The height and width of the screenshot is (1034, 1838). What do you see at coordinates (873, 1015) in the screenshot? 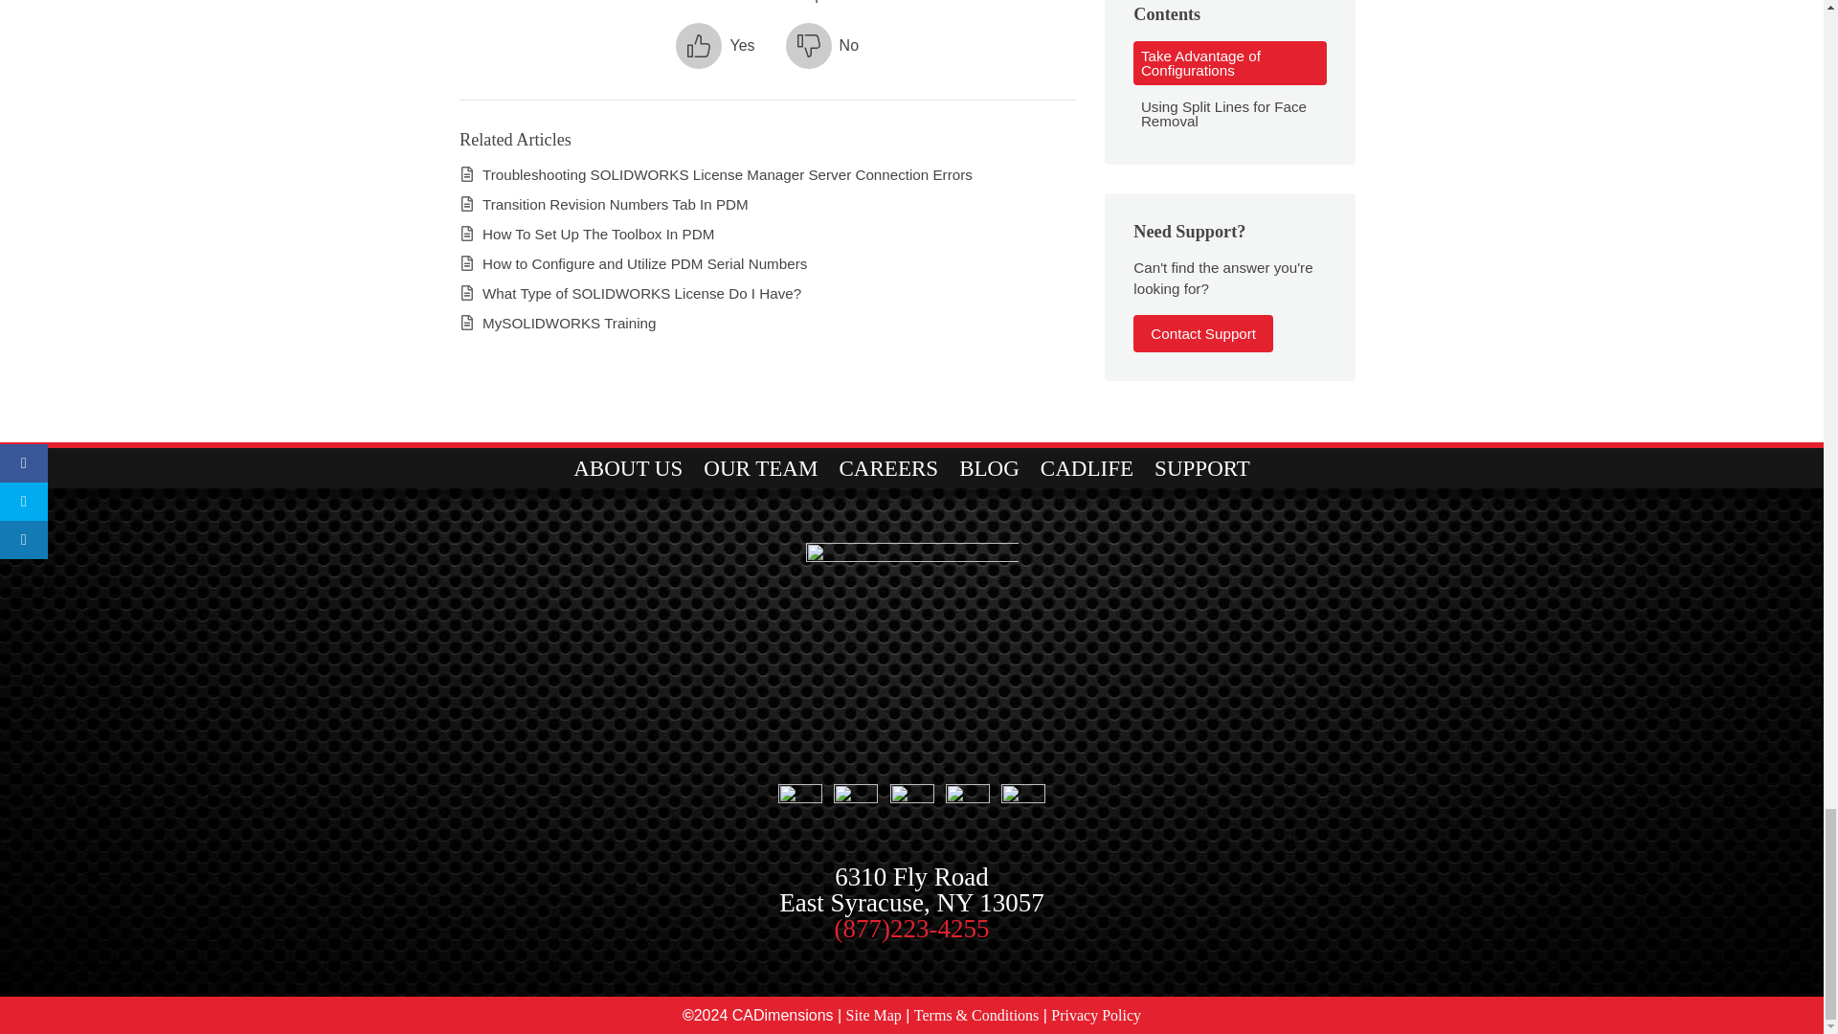
I see `View Our Site Map` at bounding box center [873, 1015].